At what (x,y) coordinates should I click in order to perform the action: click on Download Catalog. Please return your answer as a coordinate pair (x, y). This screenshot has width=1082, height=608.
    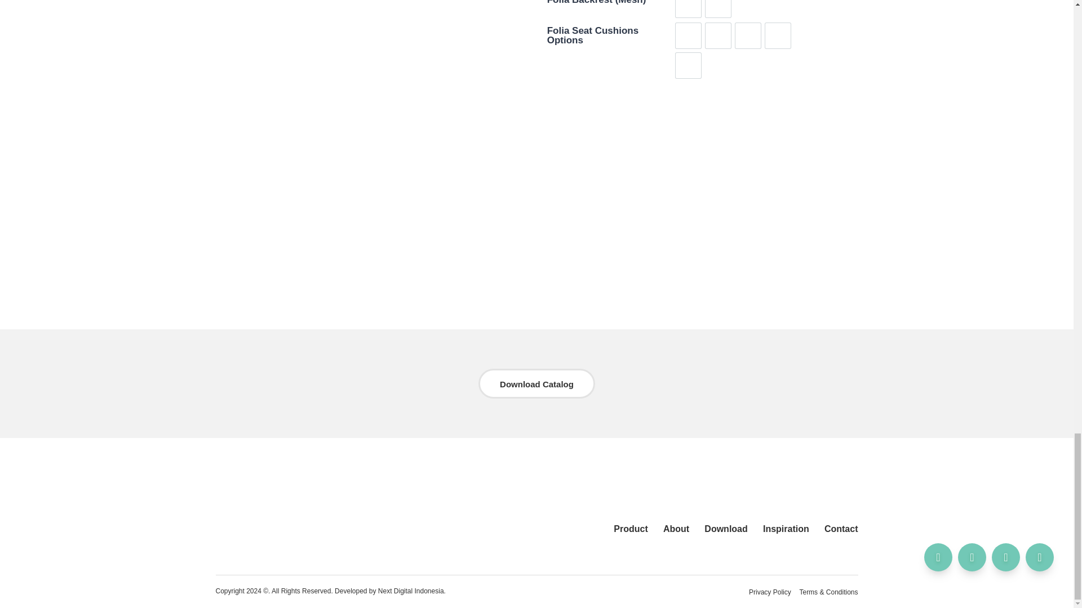
    Looking at the image, I should click on (536, 383).